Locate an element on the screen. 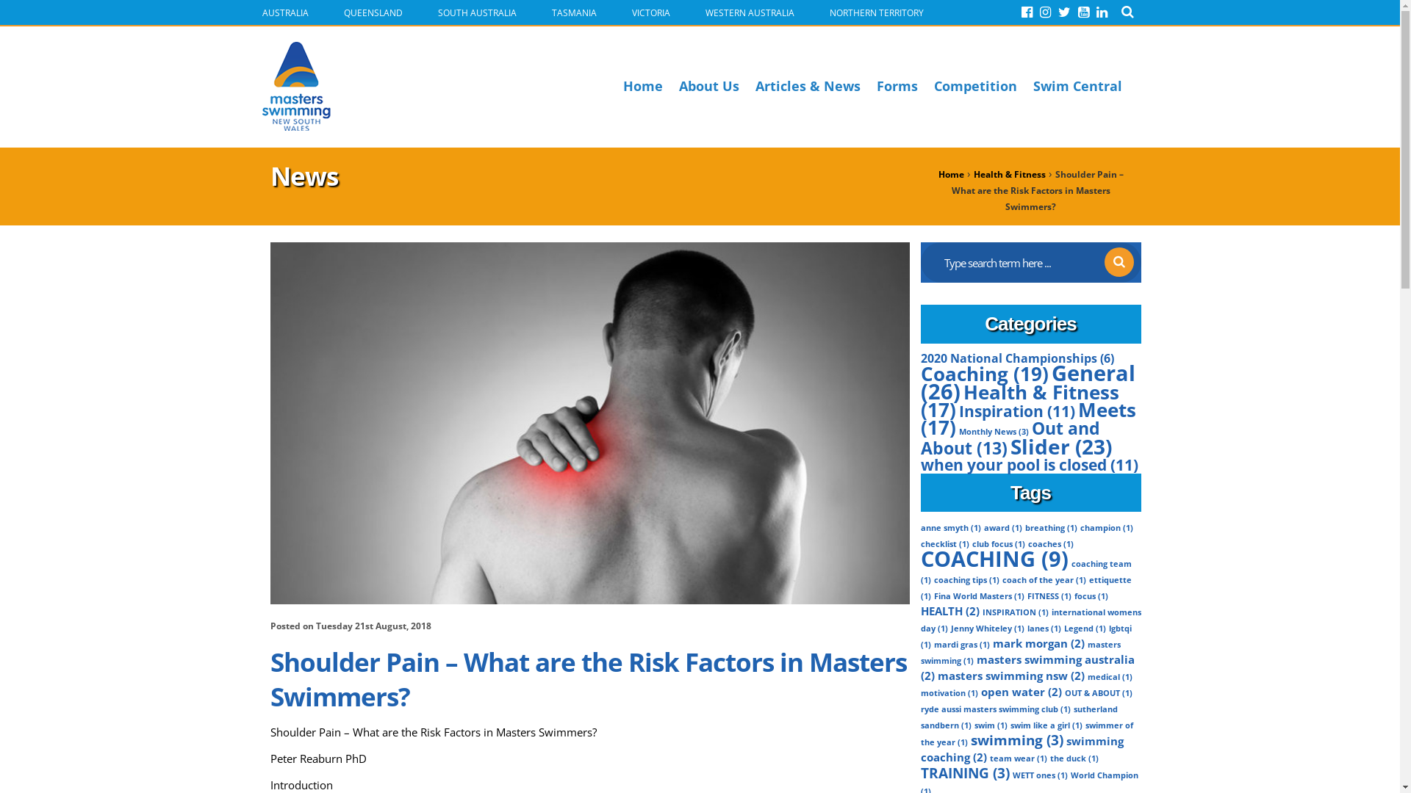 This screenshot has height=793, width=1411. swim like a girl (1) is located at coordinates (1046, 725).